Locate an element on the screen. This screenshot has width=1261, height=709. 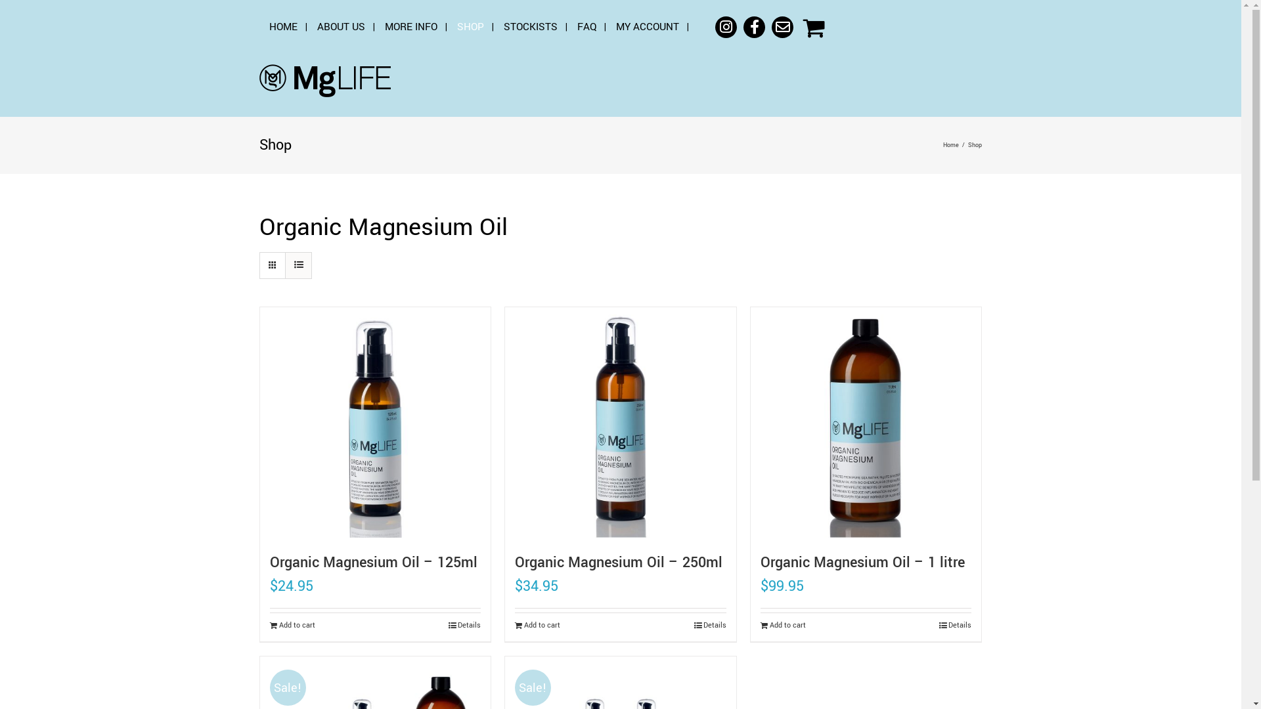
Add to cart is located at coordinates (293, 626).